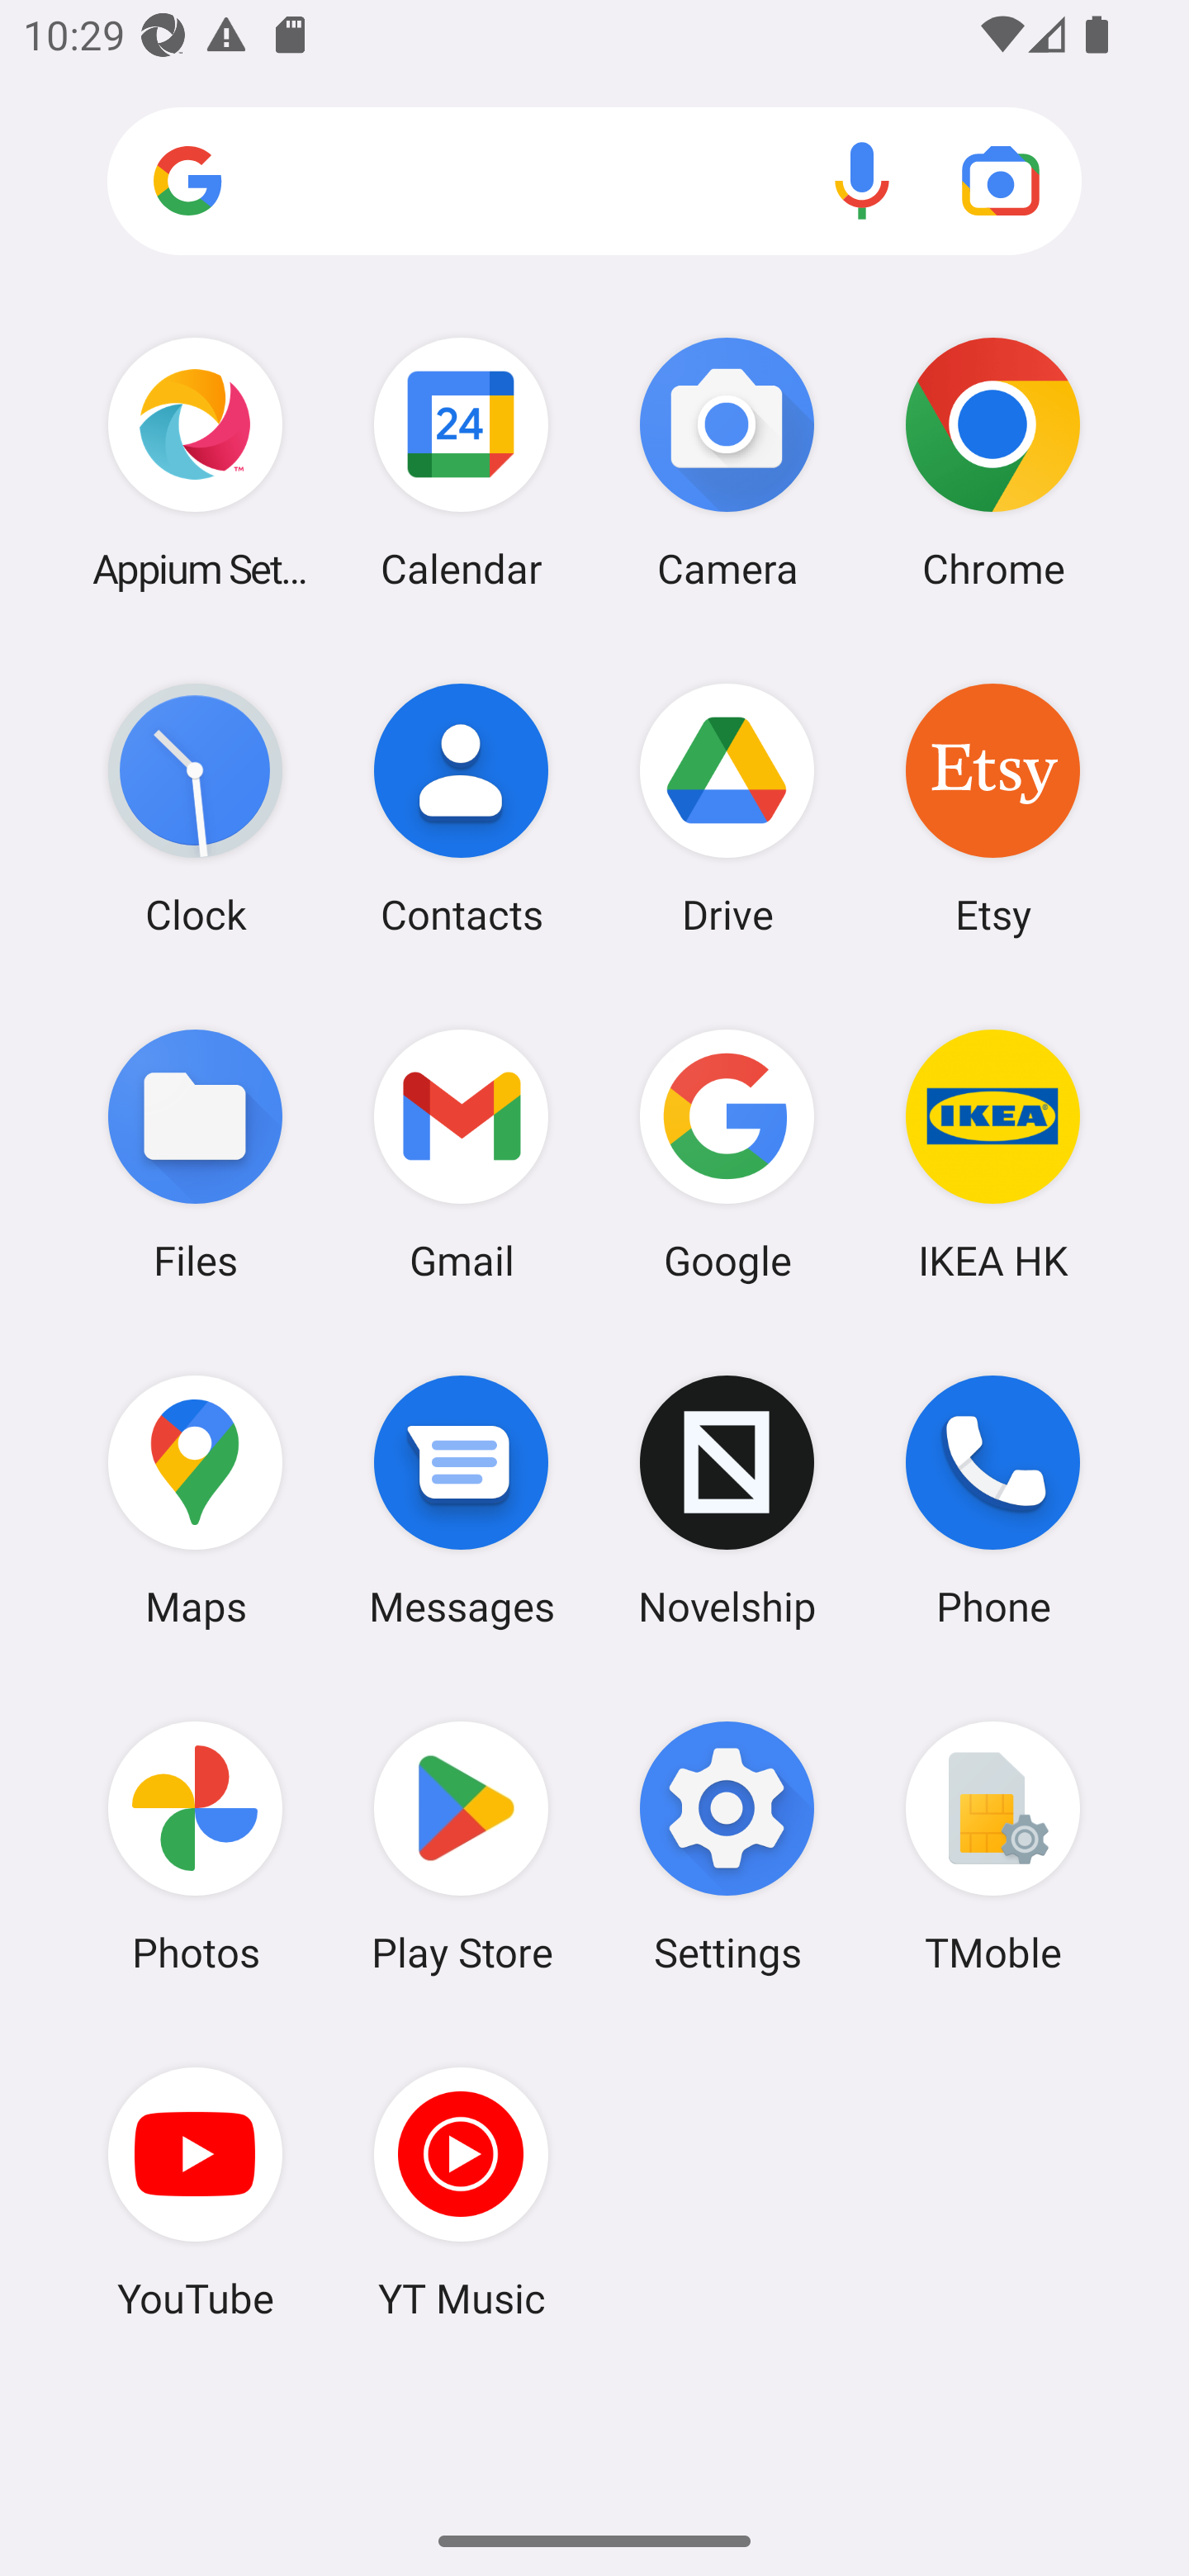  I want to click on Messages, so click(461, 1500).